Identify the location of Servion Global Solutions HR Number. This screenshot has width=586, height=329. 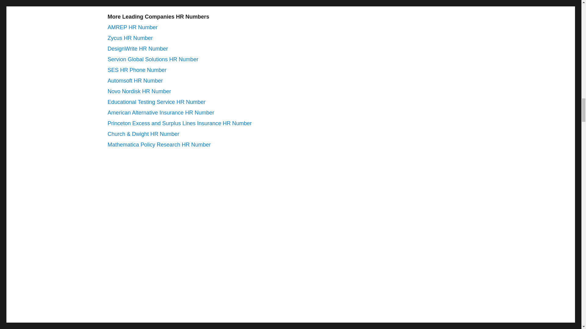
(153, 59).